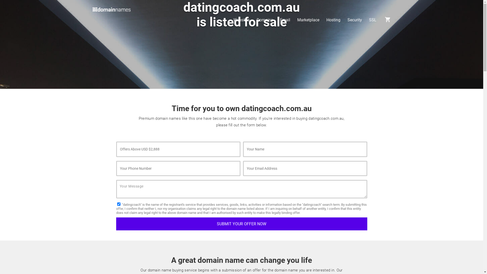  I want to click on Email, so click(285, 20).